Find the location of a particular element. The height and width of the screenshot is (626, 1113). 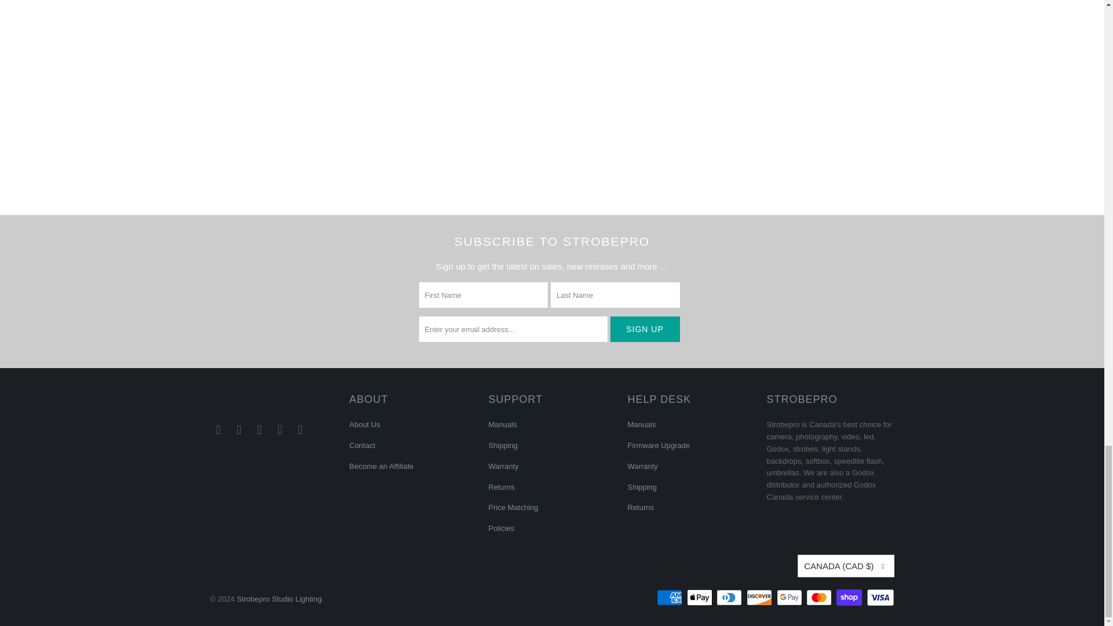

Sign Up is located at coordinates (645, 329).